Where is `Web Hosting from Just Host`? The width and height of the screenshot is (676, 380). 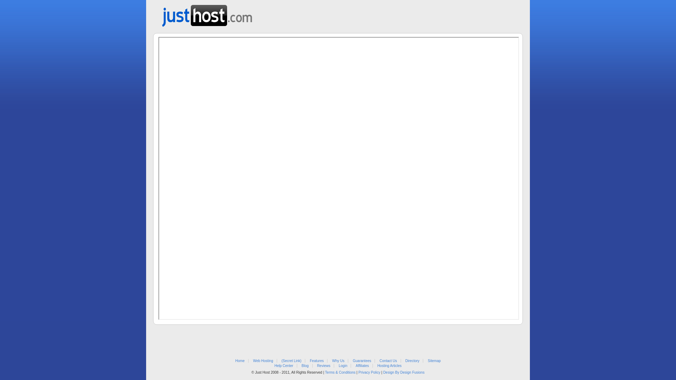
Web Hosting from Just Host is located at coordinates (207, 13).